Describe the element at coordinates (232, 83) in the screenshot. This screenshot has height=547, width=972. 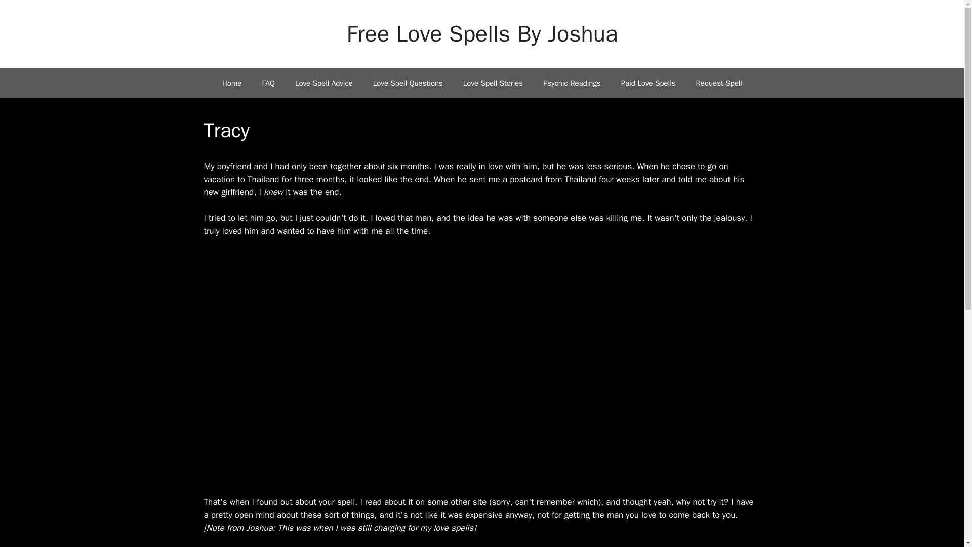
I see `Home` at that location.